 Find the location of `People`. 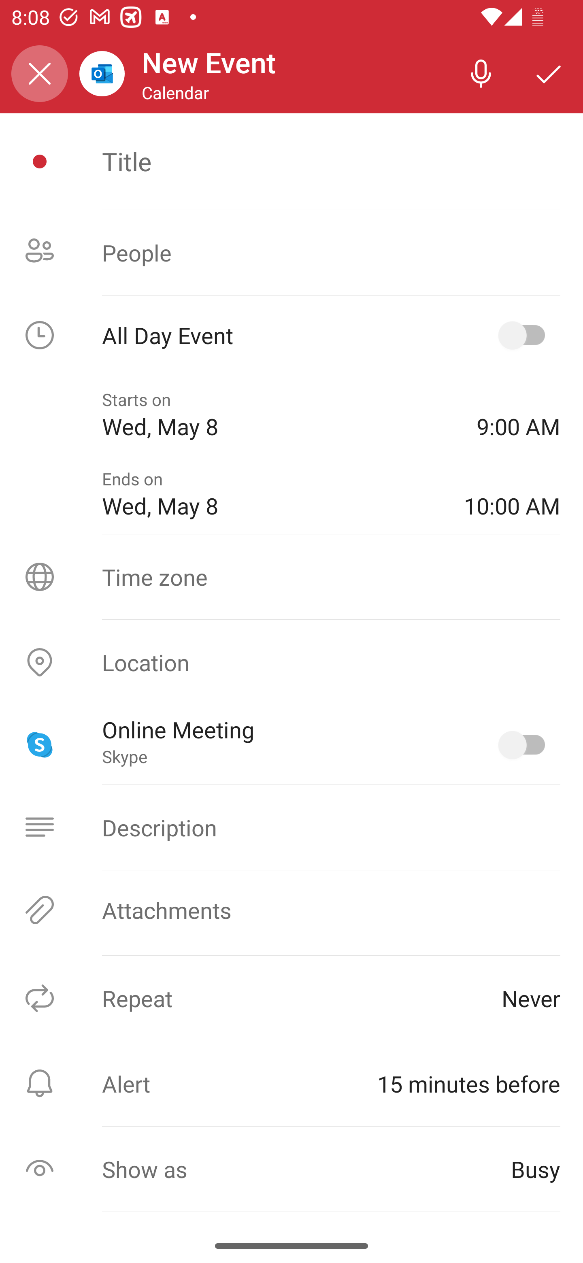

People is located at coordinates (291, 253).